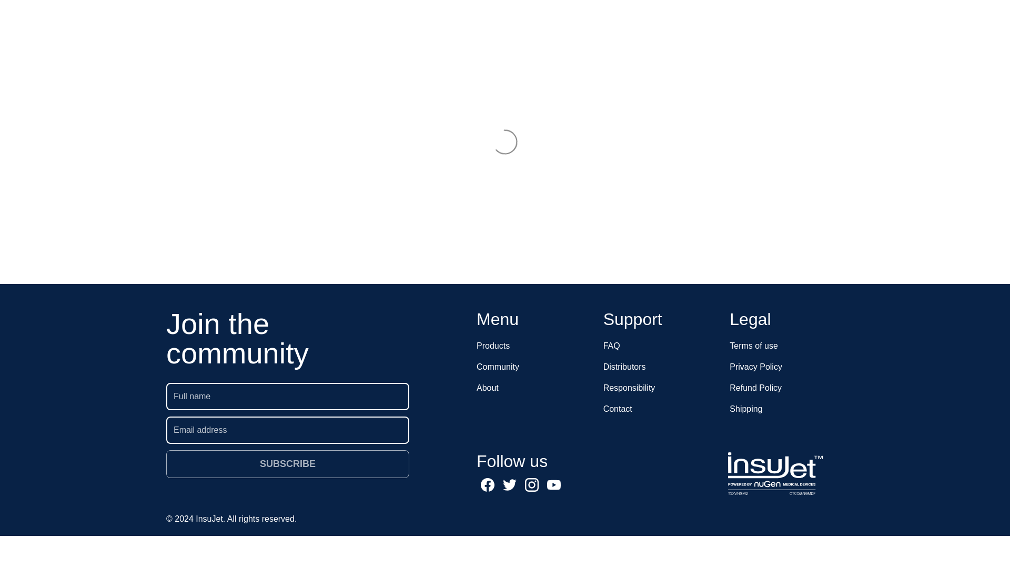  What do you see at coordinates (660, 346) in the screenshot?
I see `FAQ` at bounding box center [660, 346].